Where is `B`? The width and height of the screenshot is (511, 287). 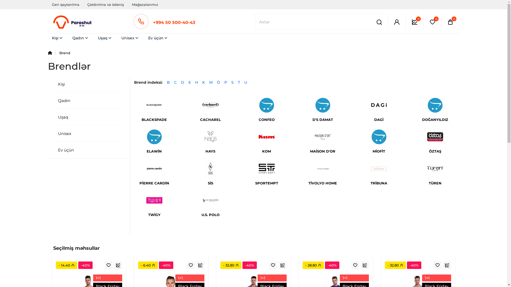
B is located at coordinates (168, 82).